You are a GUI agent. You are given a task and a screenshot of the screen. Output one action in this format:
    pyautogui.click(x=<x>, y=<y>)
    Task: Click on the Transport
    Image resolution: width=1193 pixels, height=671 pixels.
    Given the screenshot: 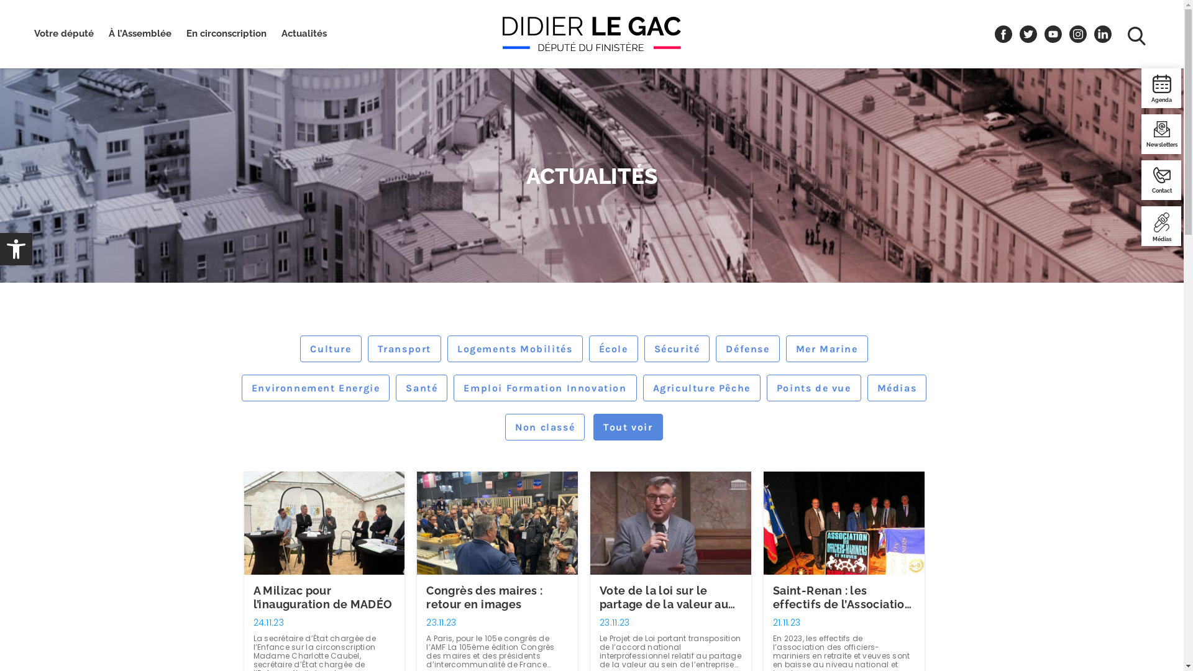 What is the action you would take?
    pyautogui.click(x=405, y=349)
    